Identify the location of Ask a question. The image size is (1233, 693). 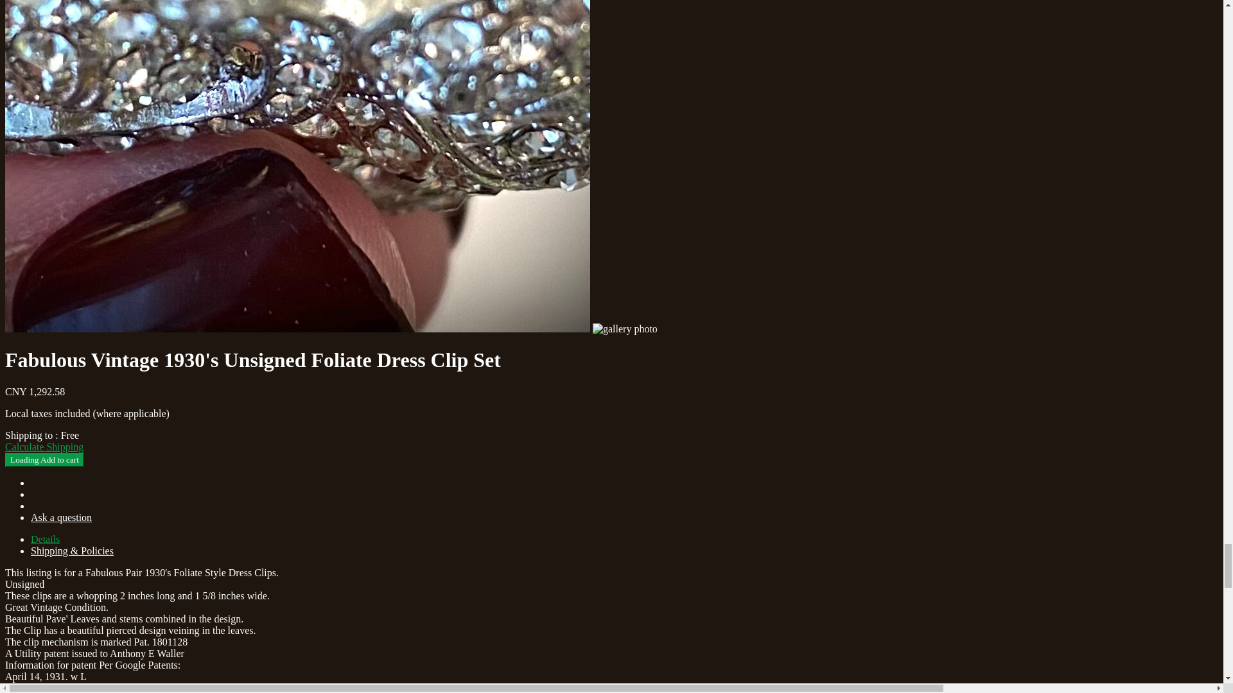
(61, 517).